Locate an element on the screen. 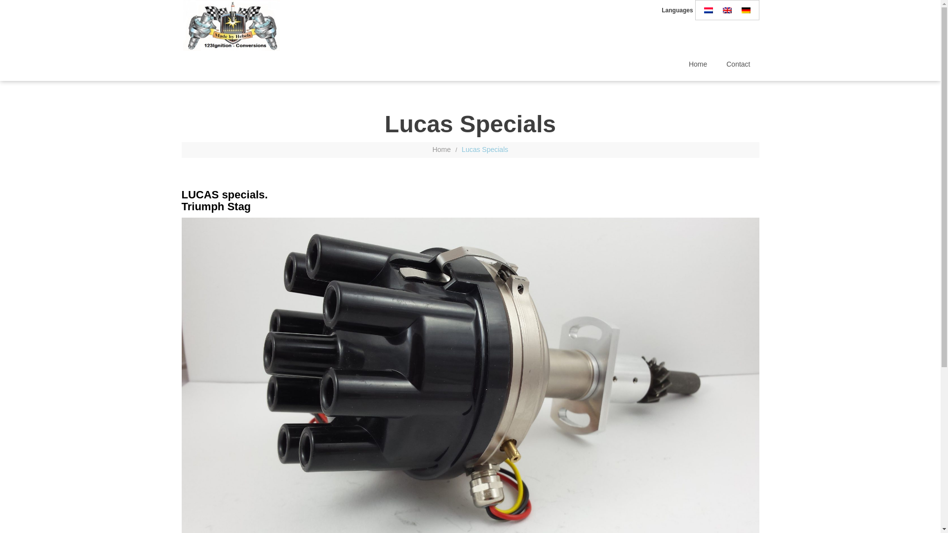  Home is located at coordinates (698, 64).